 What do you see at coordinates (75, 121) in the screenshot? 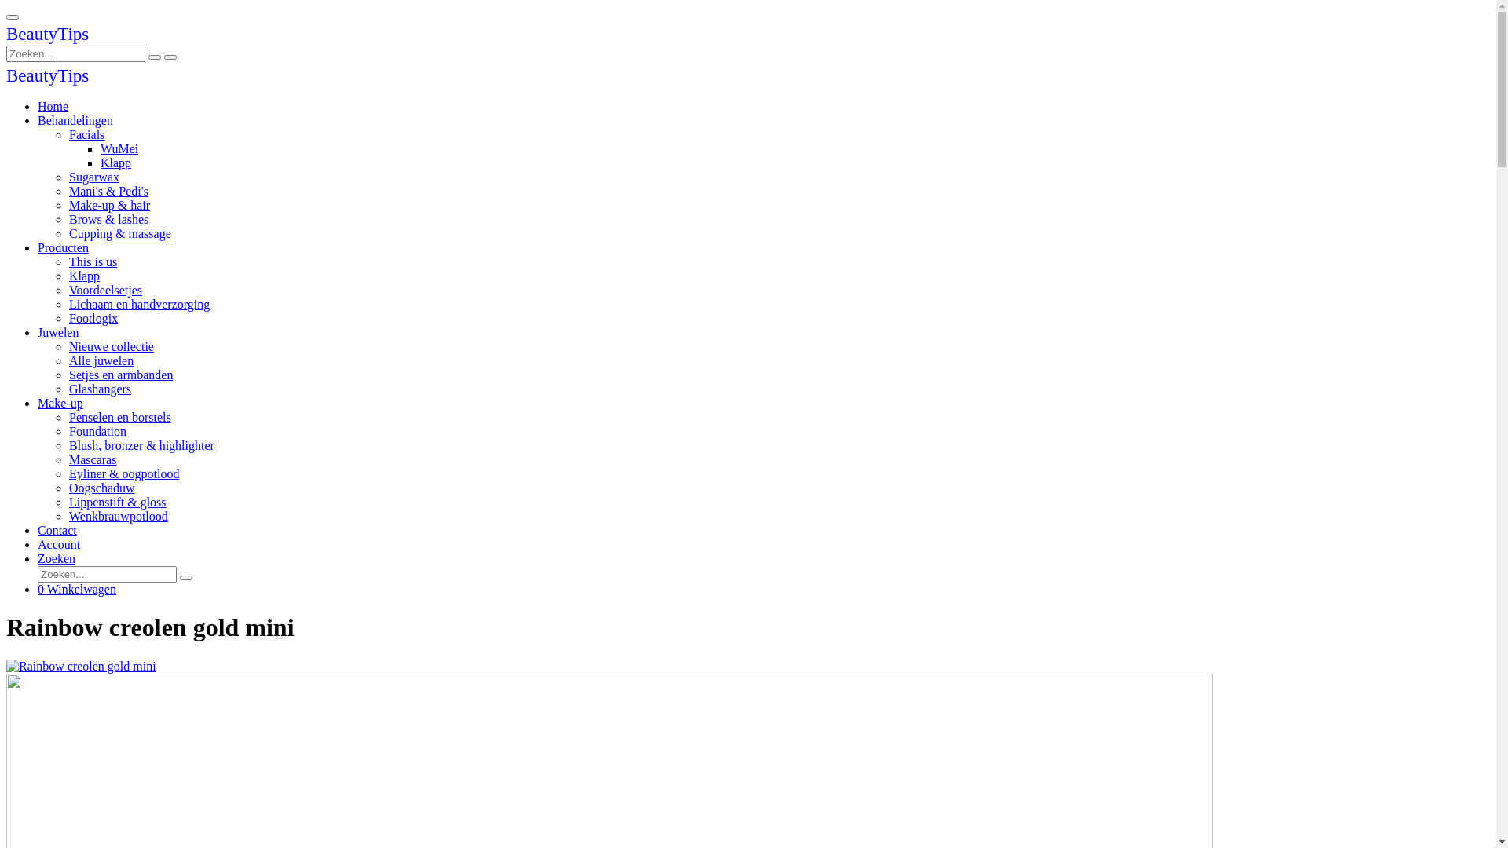
I see `Behandelingen` at bounding box center [75, 121].